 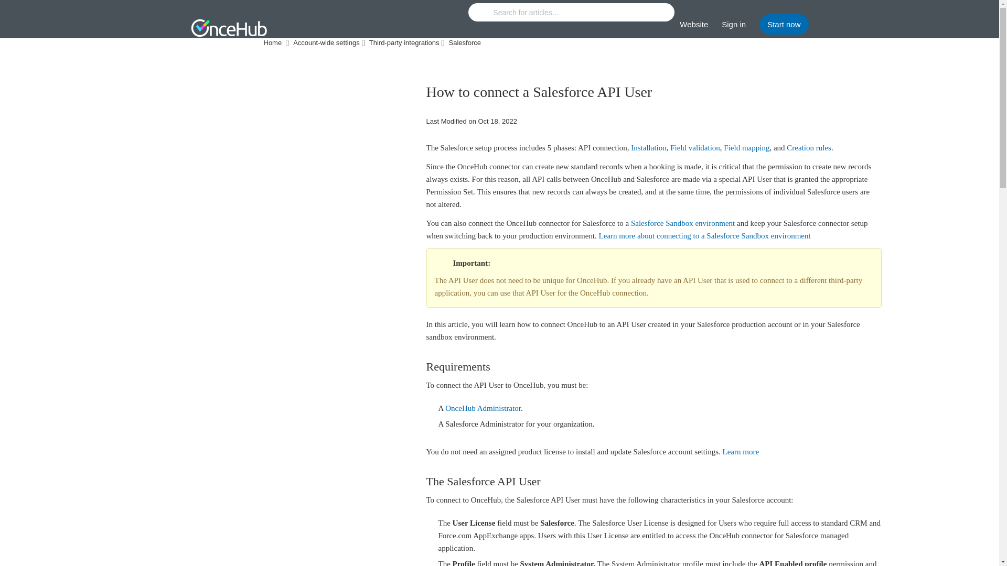 I want to click on Sign in, so click(x=734, y=24).